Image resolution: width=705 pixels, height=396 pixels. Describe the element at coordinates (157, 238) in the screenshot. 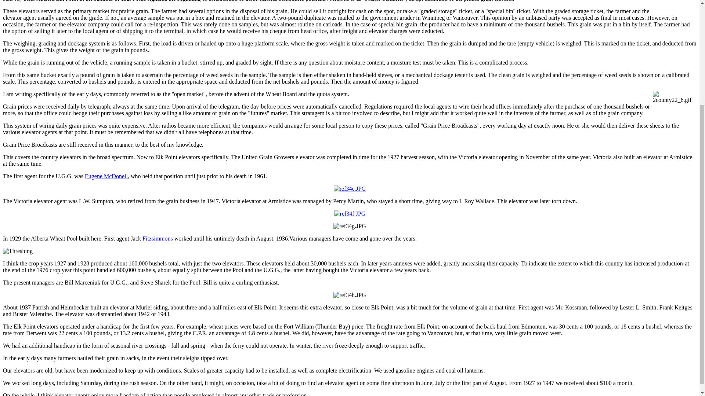

I see `Fitzsimmons` at that location.